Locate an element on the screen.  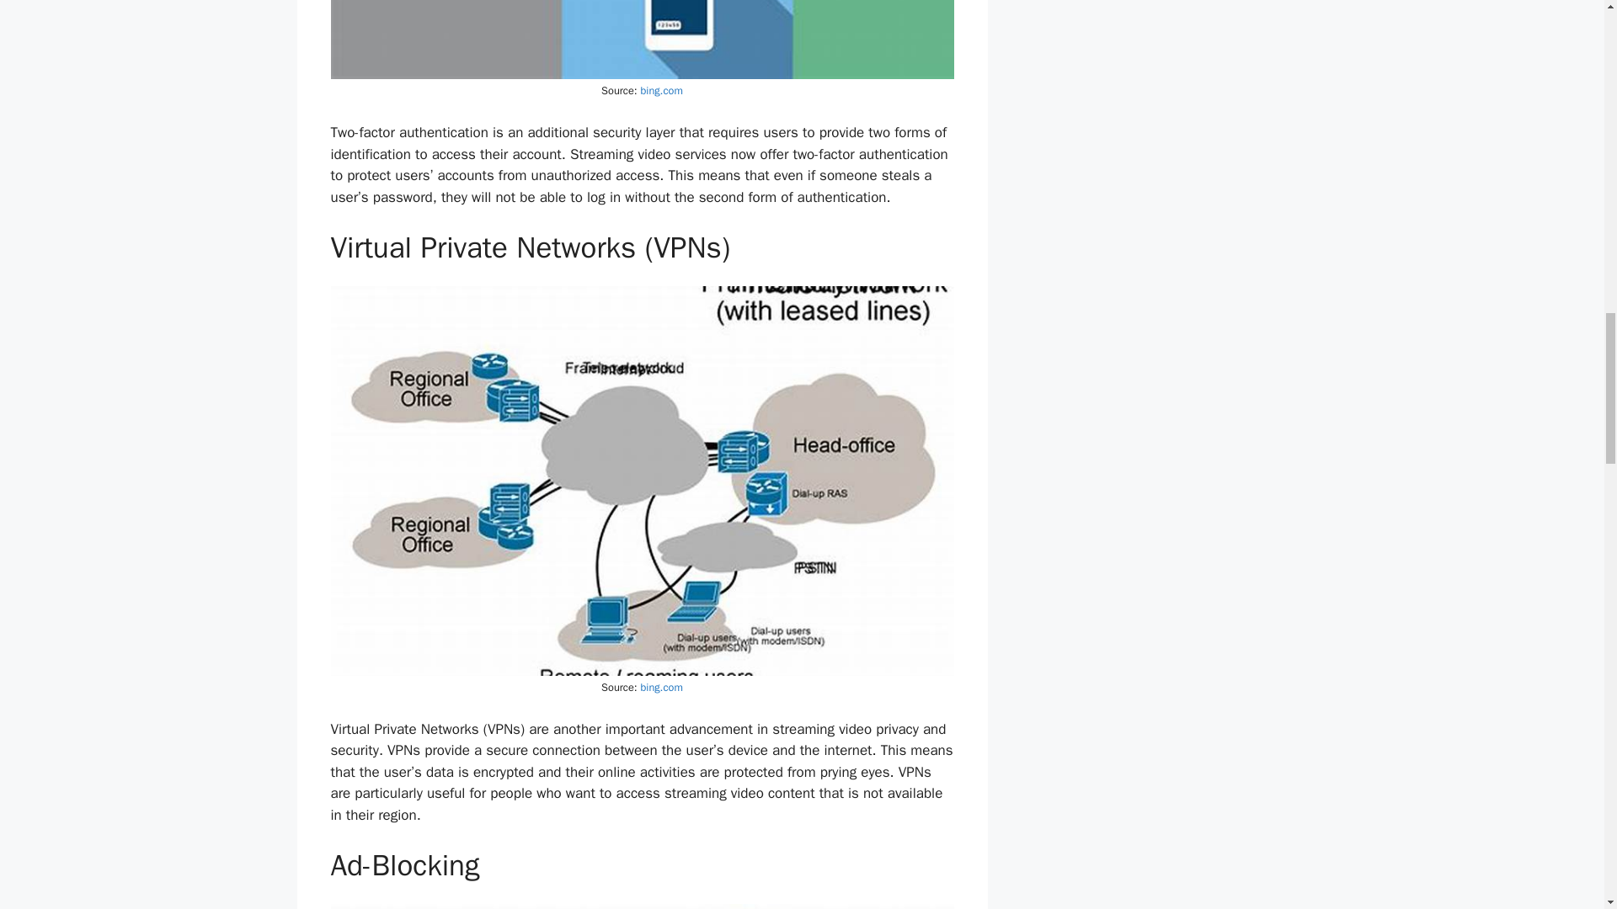
bing.com is located at coordinates (661, 687).